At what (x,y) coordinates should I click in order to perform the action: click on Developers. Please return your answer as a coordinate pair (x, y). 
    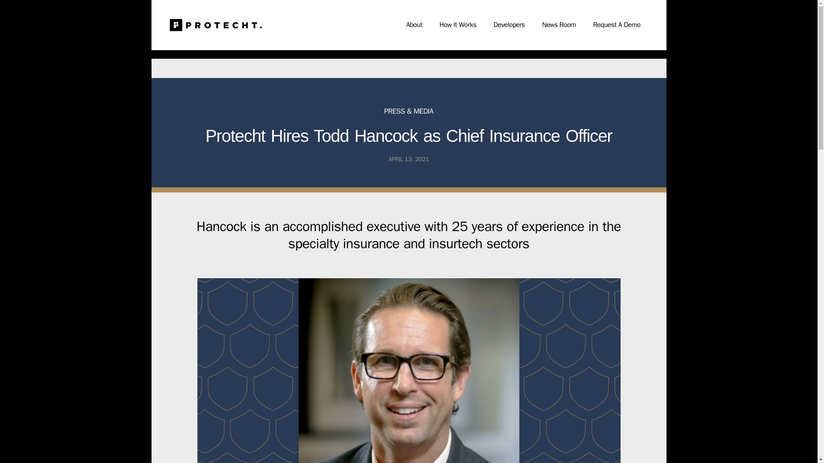
    Looking at the image, I should click on (509, 23).